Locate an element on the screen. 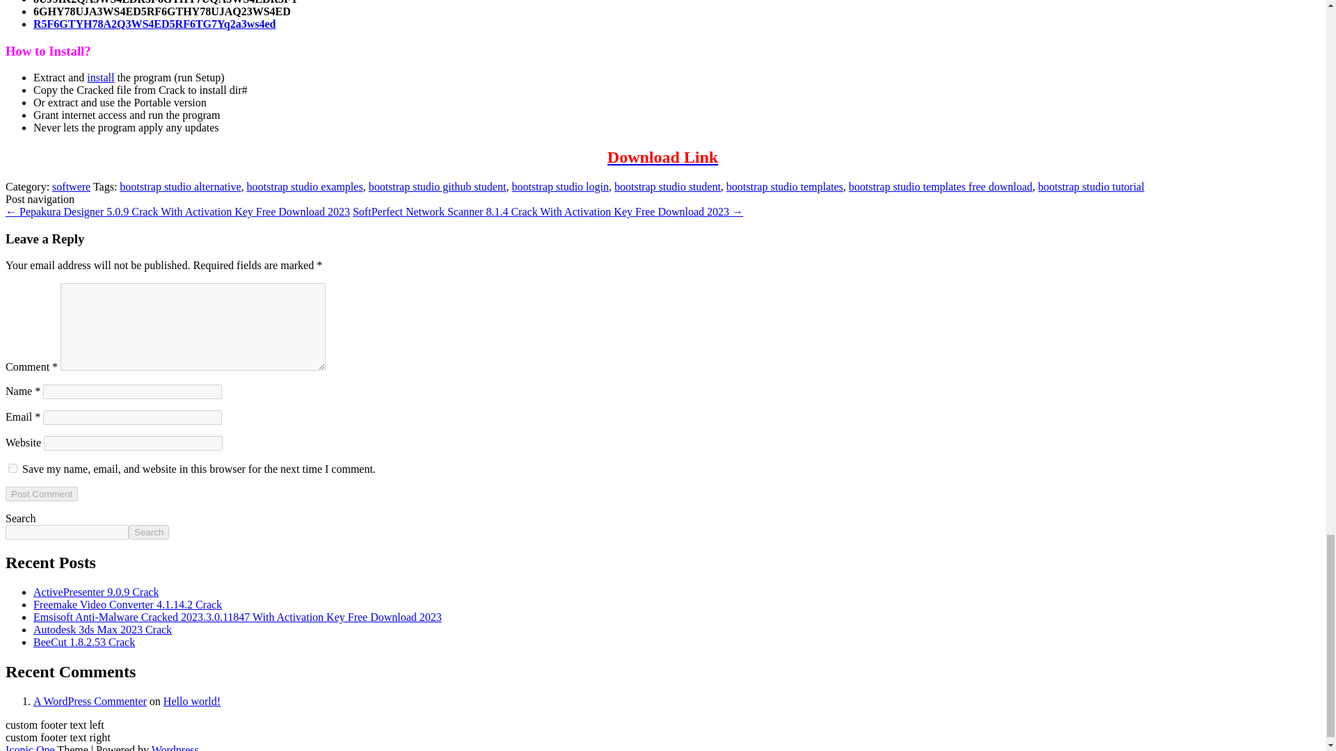 This screenshot has height=751, width=1336. bootstrap studio templates is located at coordinates (785, 186).